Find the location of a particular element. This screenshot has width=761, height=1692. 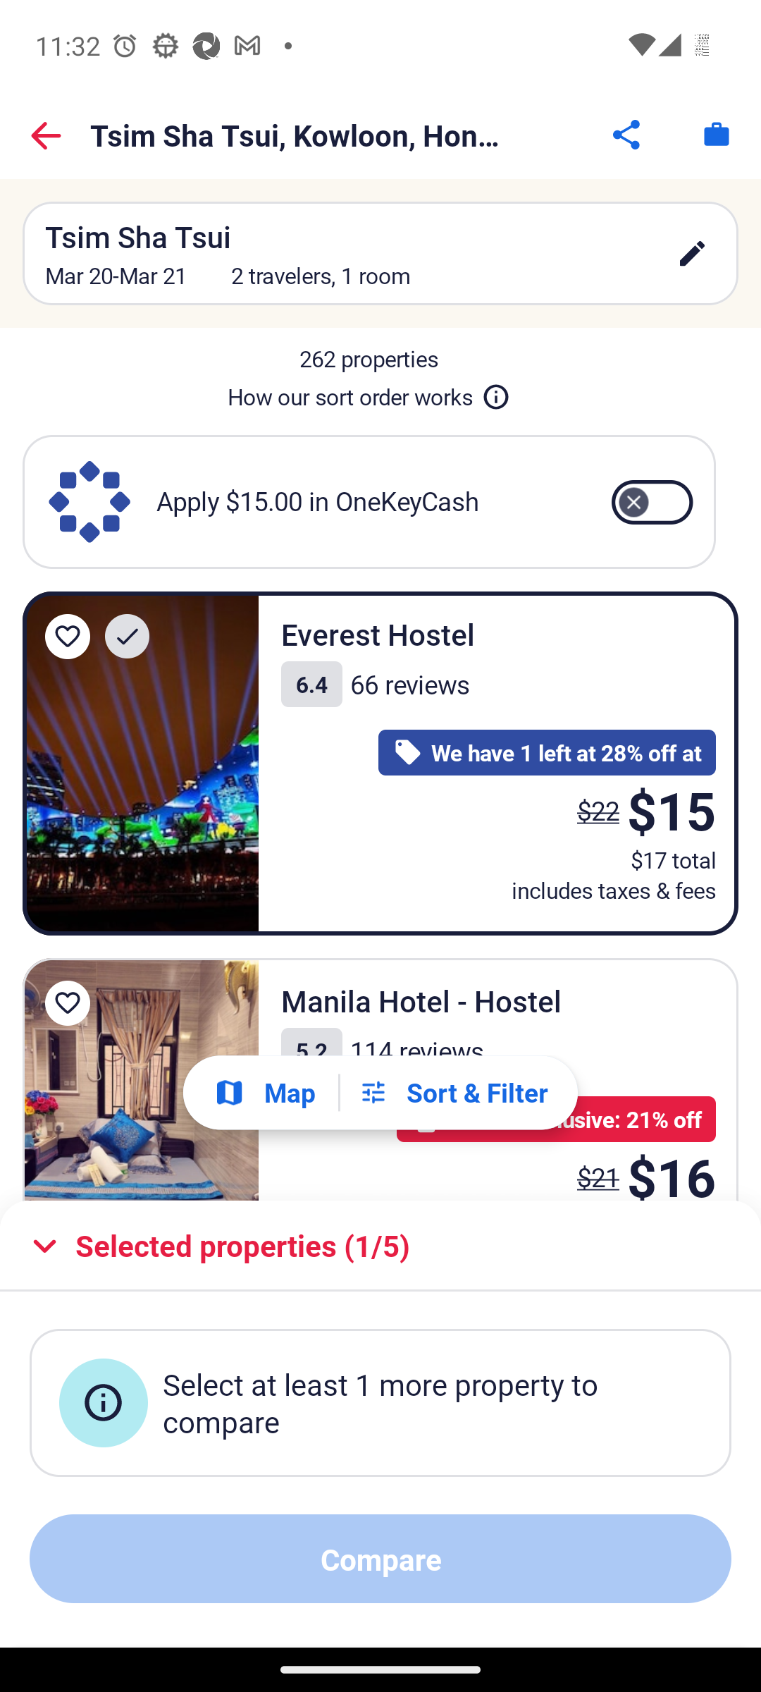

Show map Map Show map Button is located at coordinates (264, 1092).